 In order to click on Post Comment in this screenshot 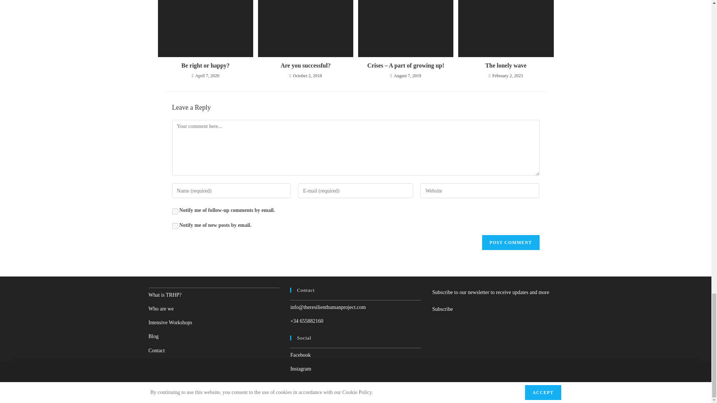, I will do `click(511, 242)`.